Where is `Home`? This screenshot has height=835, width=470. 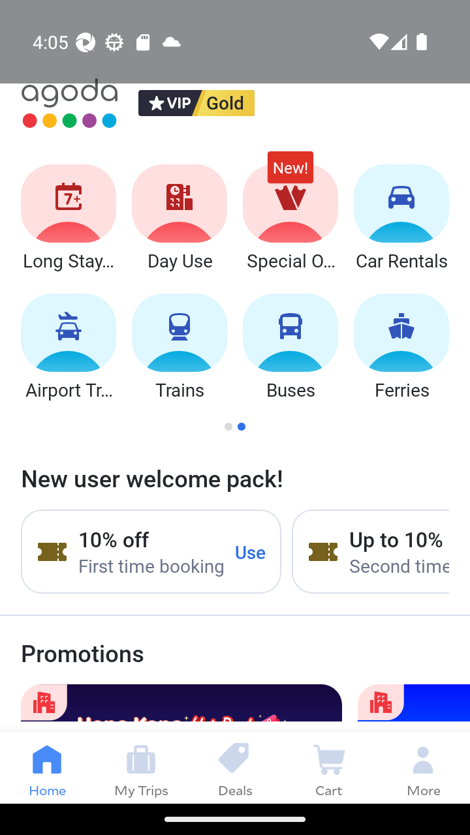
Home is located at coordinates (47, 767).